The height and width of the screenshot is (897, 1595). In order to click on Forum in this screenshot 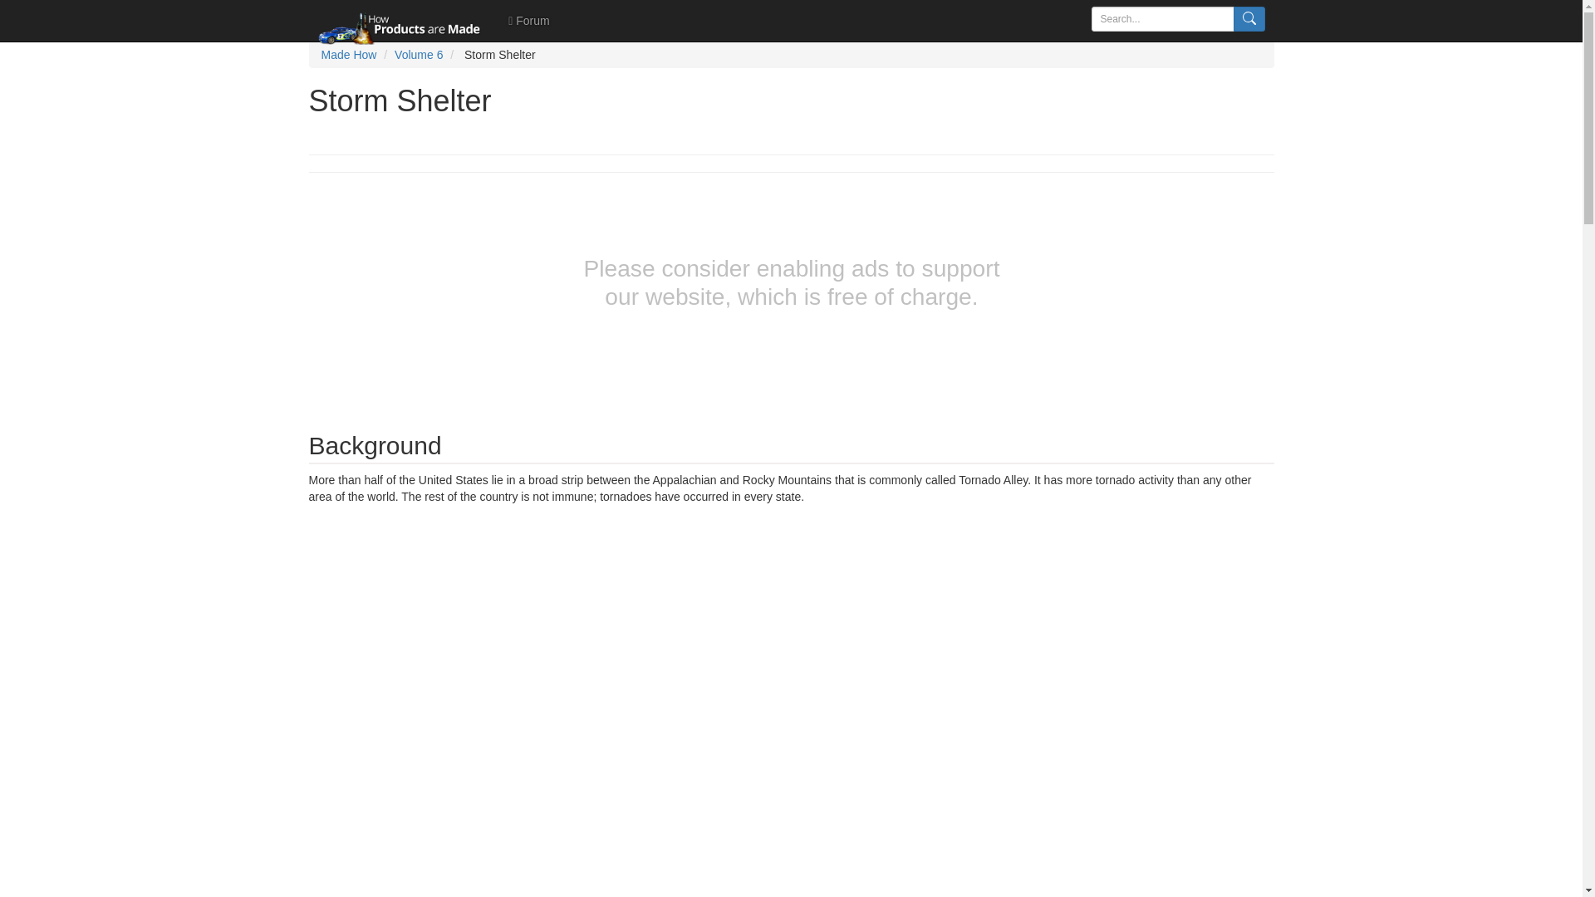, I will do `click(528, 20)`.